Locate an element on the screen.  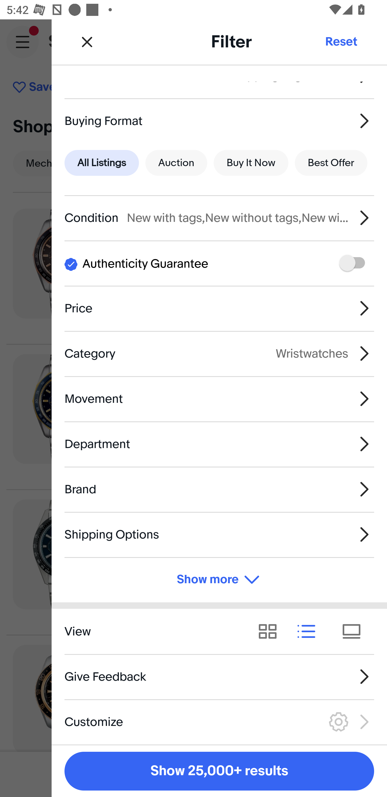
Reset is located at coordinates (341, 41).